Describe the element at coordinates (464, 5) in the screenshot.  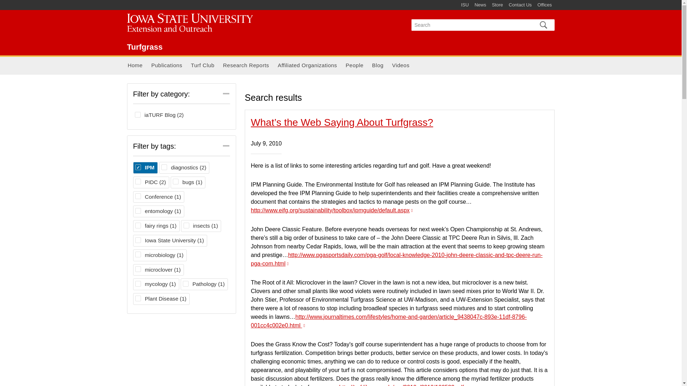
I see `ISU` at that location.